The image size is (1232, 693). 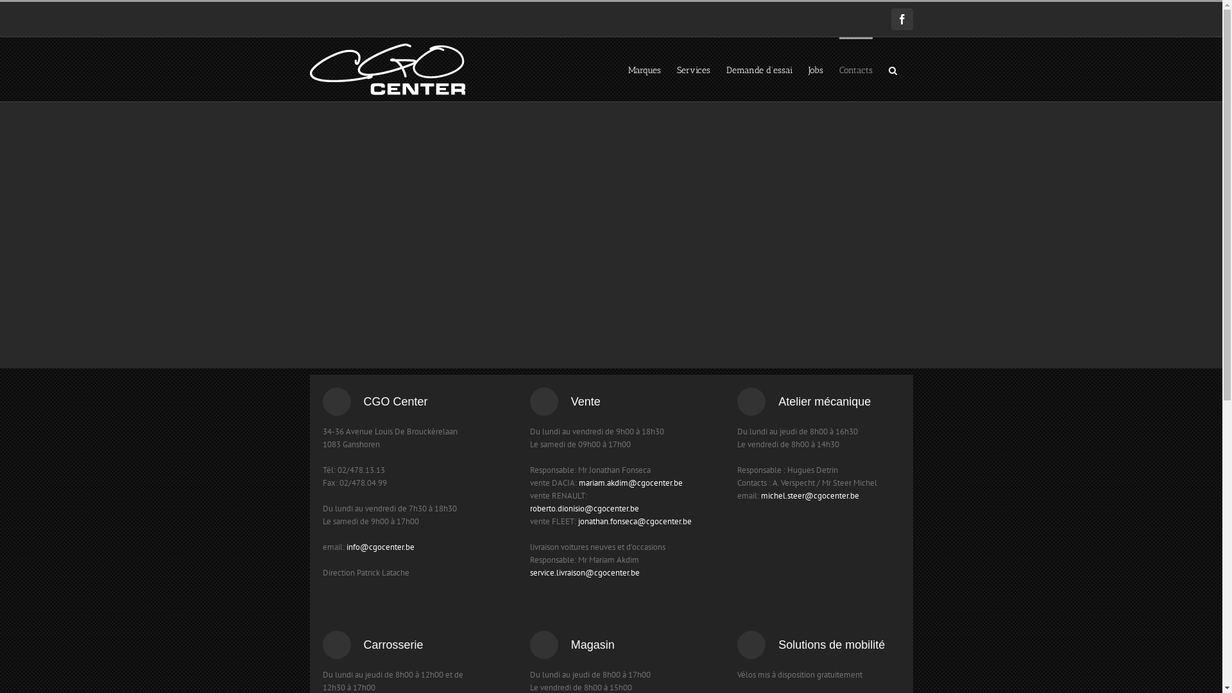 What do you see at coordinates (585, 572) in the screenshot?
I see `service.livraison@cgocenter.be` at bounding box center [585, 572].